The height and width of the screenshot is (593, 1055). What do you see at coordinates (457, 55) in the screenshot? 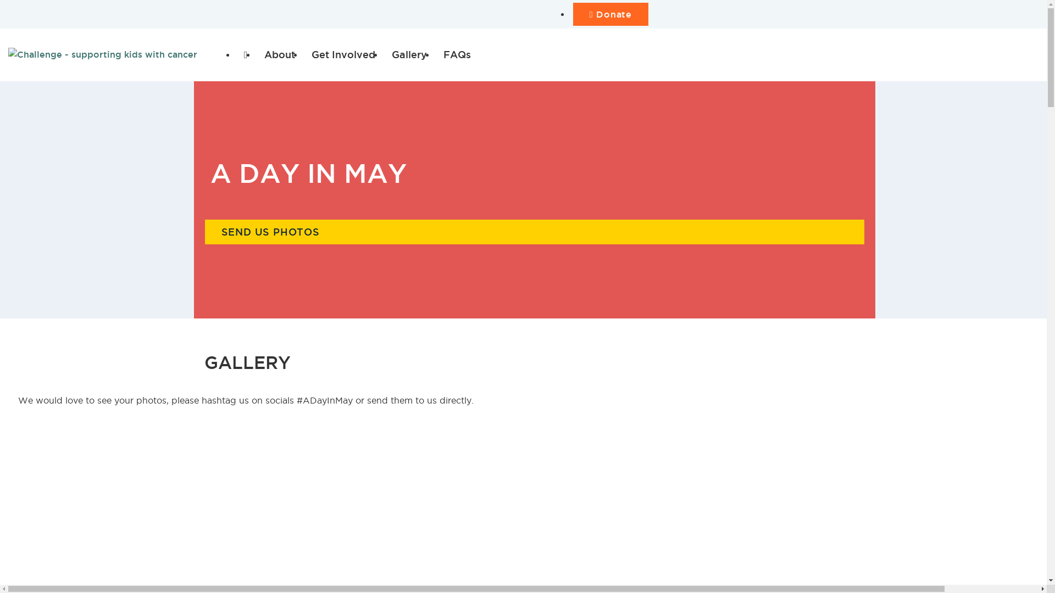
I see `FAQs` at bounding box center [457, 55].